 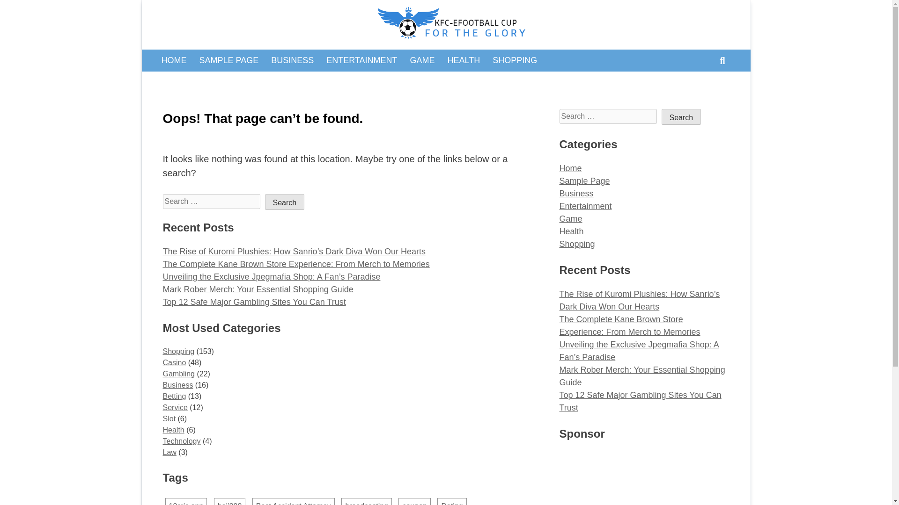 I want to click on Service, so click(x=175, y=407).